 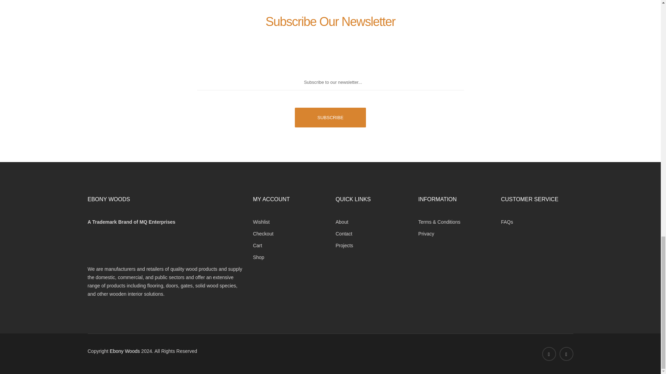 I want to click on Subscribe, so click(x=330, y=118).